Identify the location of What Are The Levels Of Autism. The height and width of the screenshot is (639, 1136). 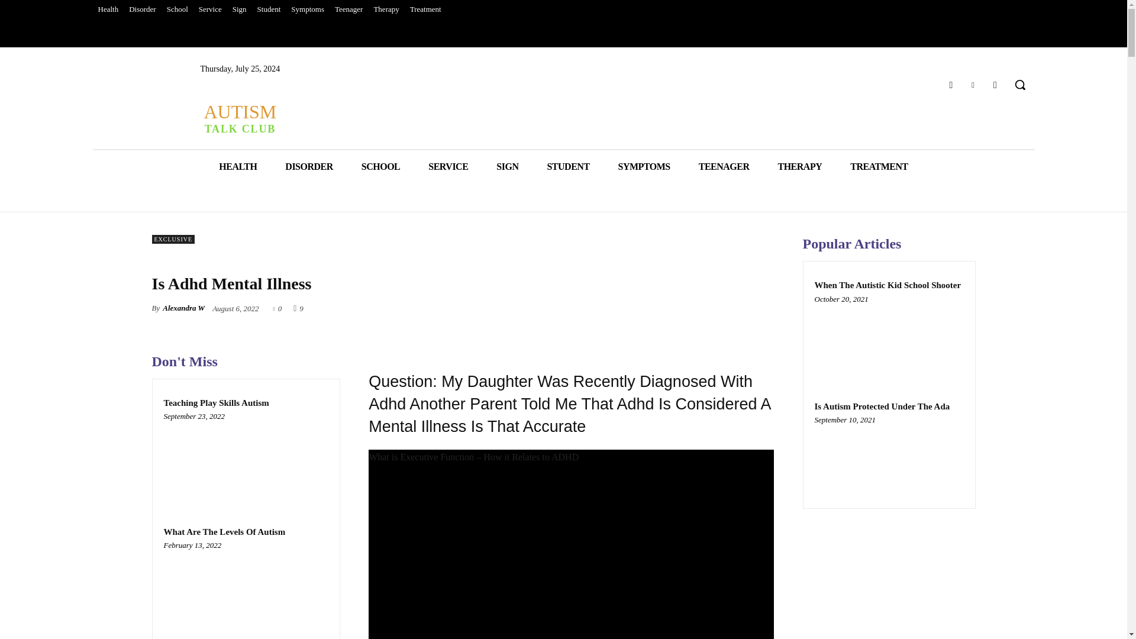
(246, 588).